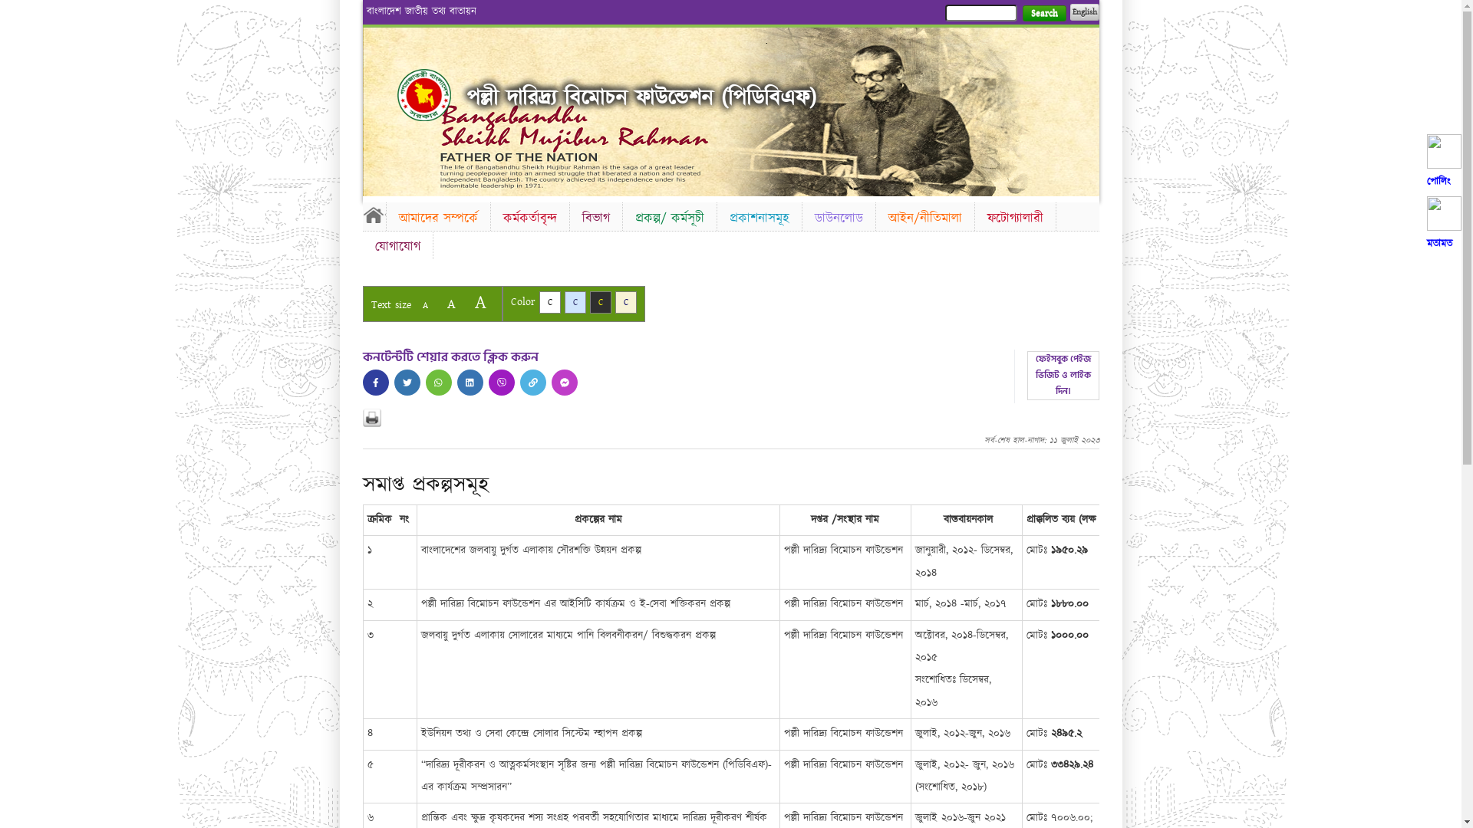 The width and height of the screenshot is (1473, 828). What do you see at coordinates (451, 304) in the screenshot?
I see `A` at bounding box center [451, 304].